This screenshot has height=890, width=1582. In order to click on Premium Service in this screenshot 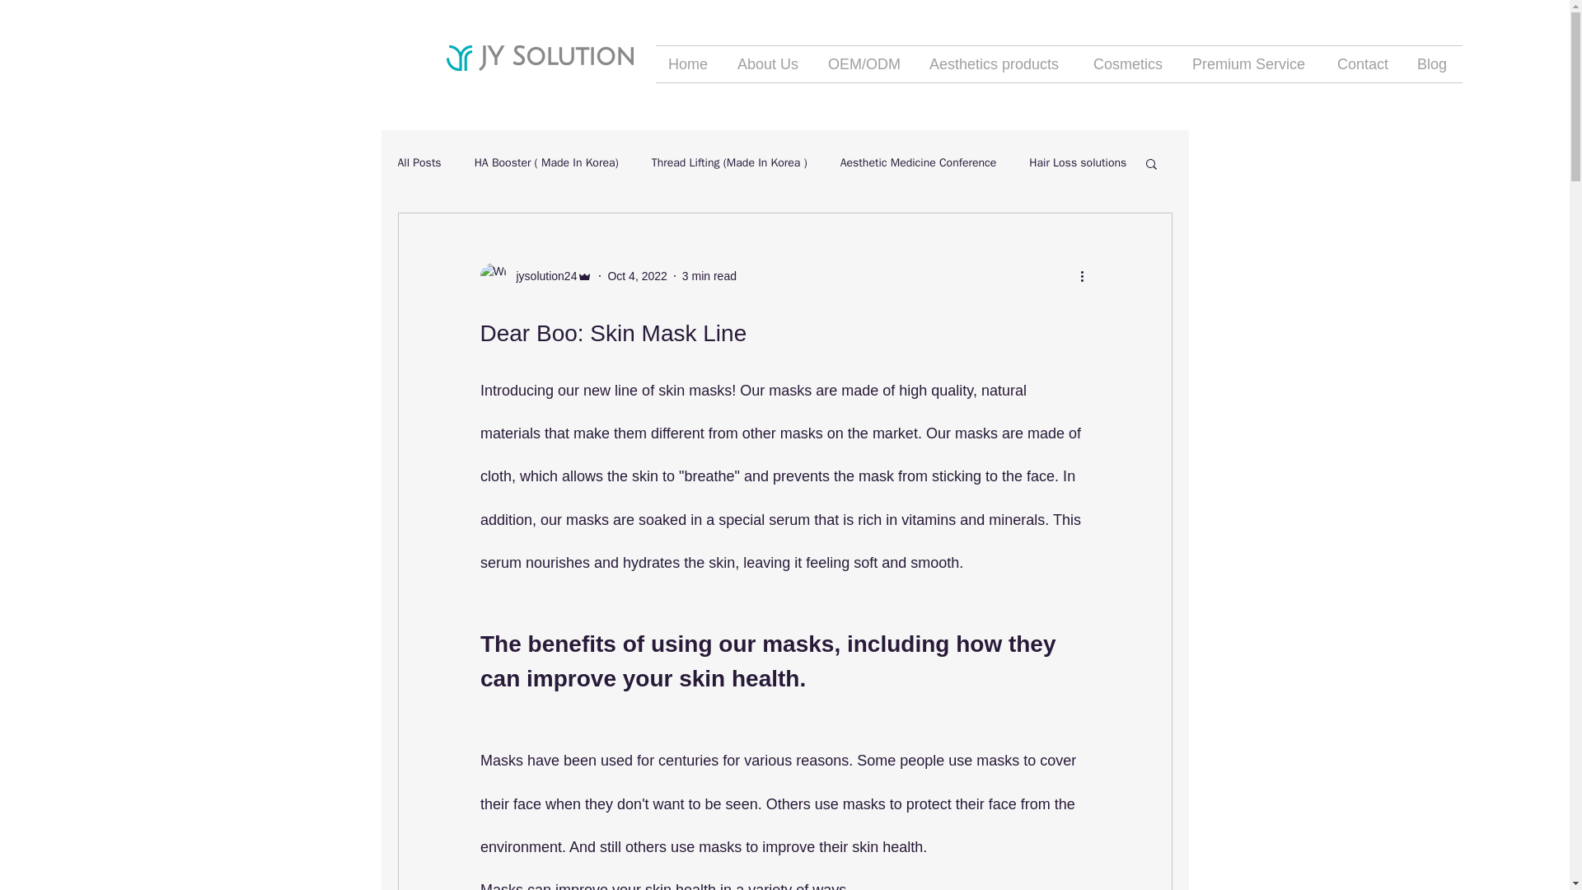, I will do `click(1252, 64)`.